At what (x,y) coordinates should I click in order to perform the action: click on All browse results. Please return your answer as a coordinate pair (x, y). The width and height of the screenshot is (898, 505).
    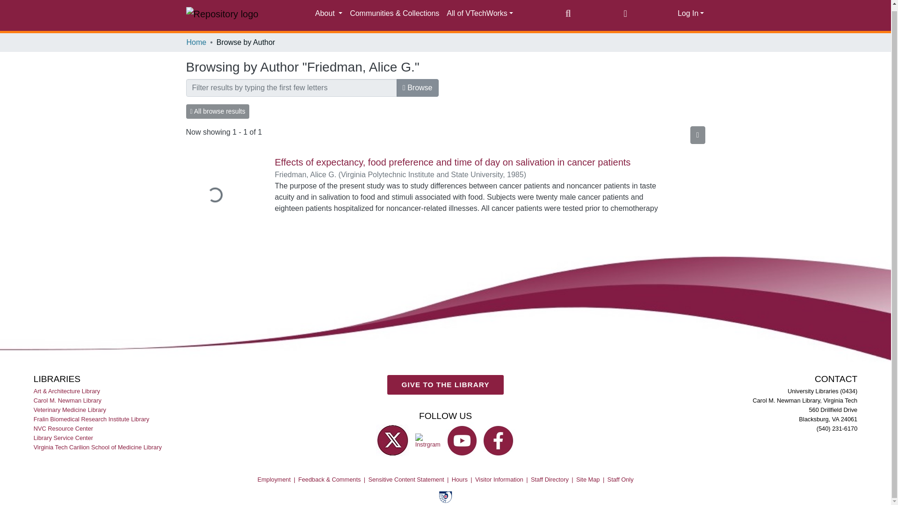
    Looking at the image, I should click on (217, 111).